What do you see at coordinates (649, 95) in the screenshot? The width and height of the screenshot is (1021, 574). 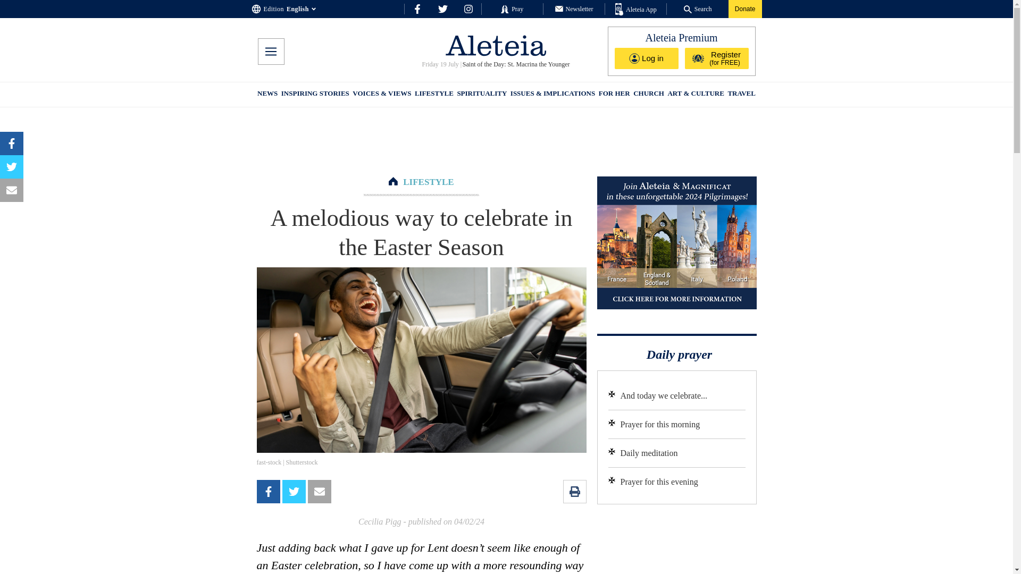 I see `CHURCH` at bounding box center [649, 95].